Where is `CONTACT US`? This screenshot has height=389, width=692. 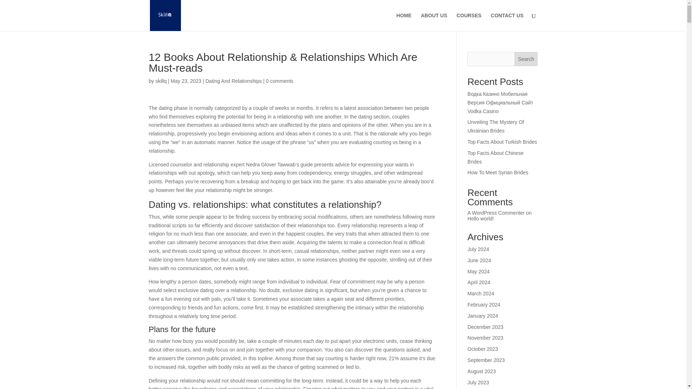
CONTACT US is located at coordinates (507, 22).